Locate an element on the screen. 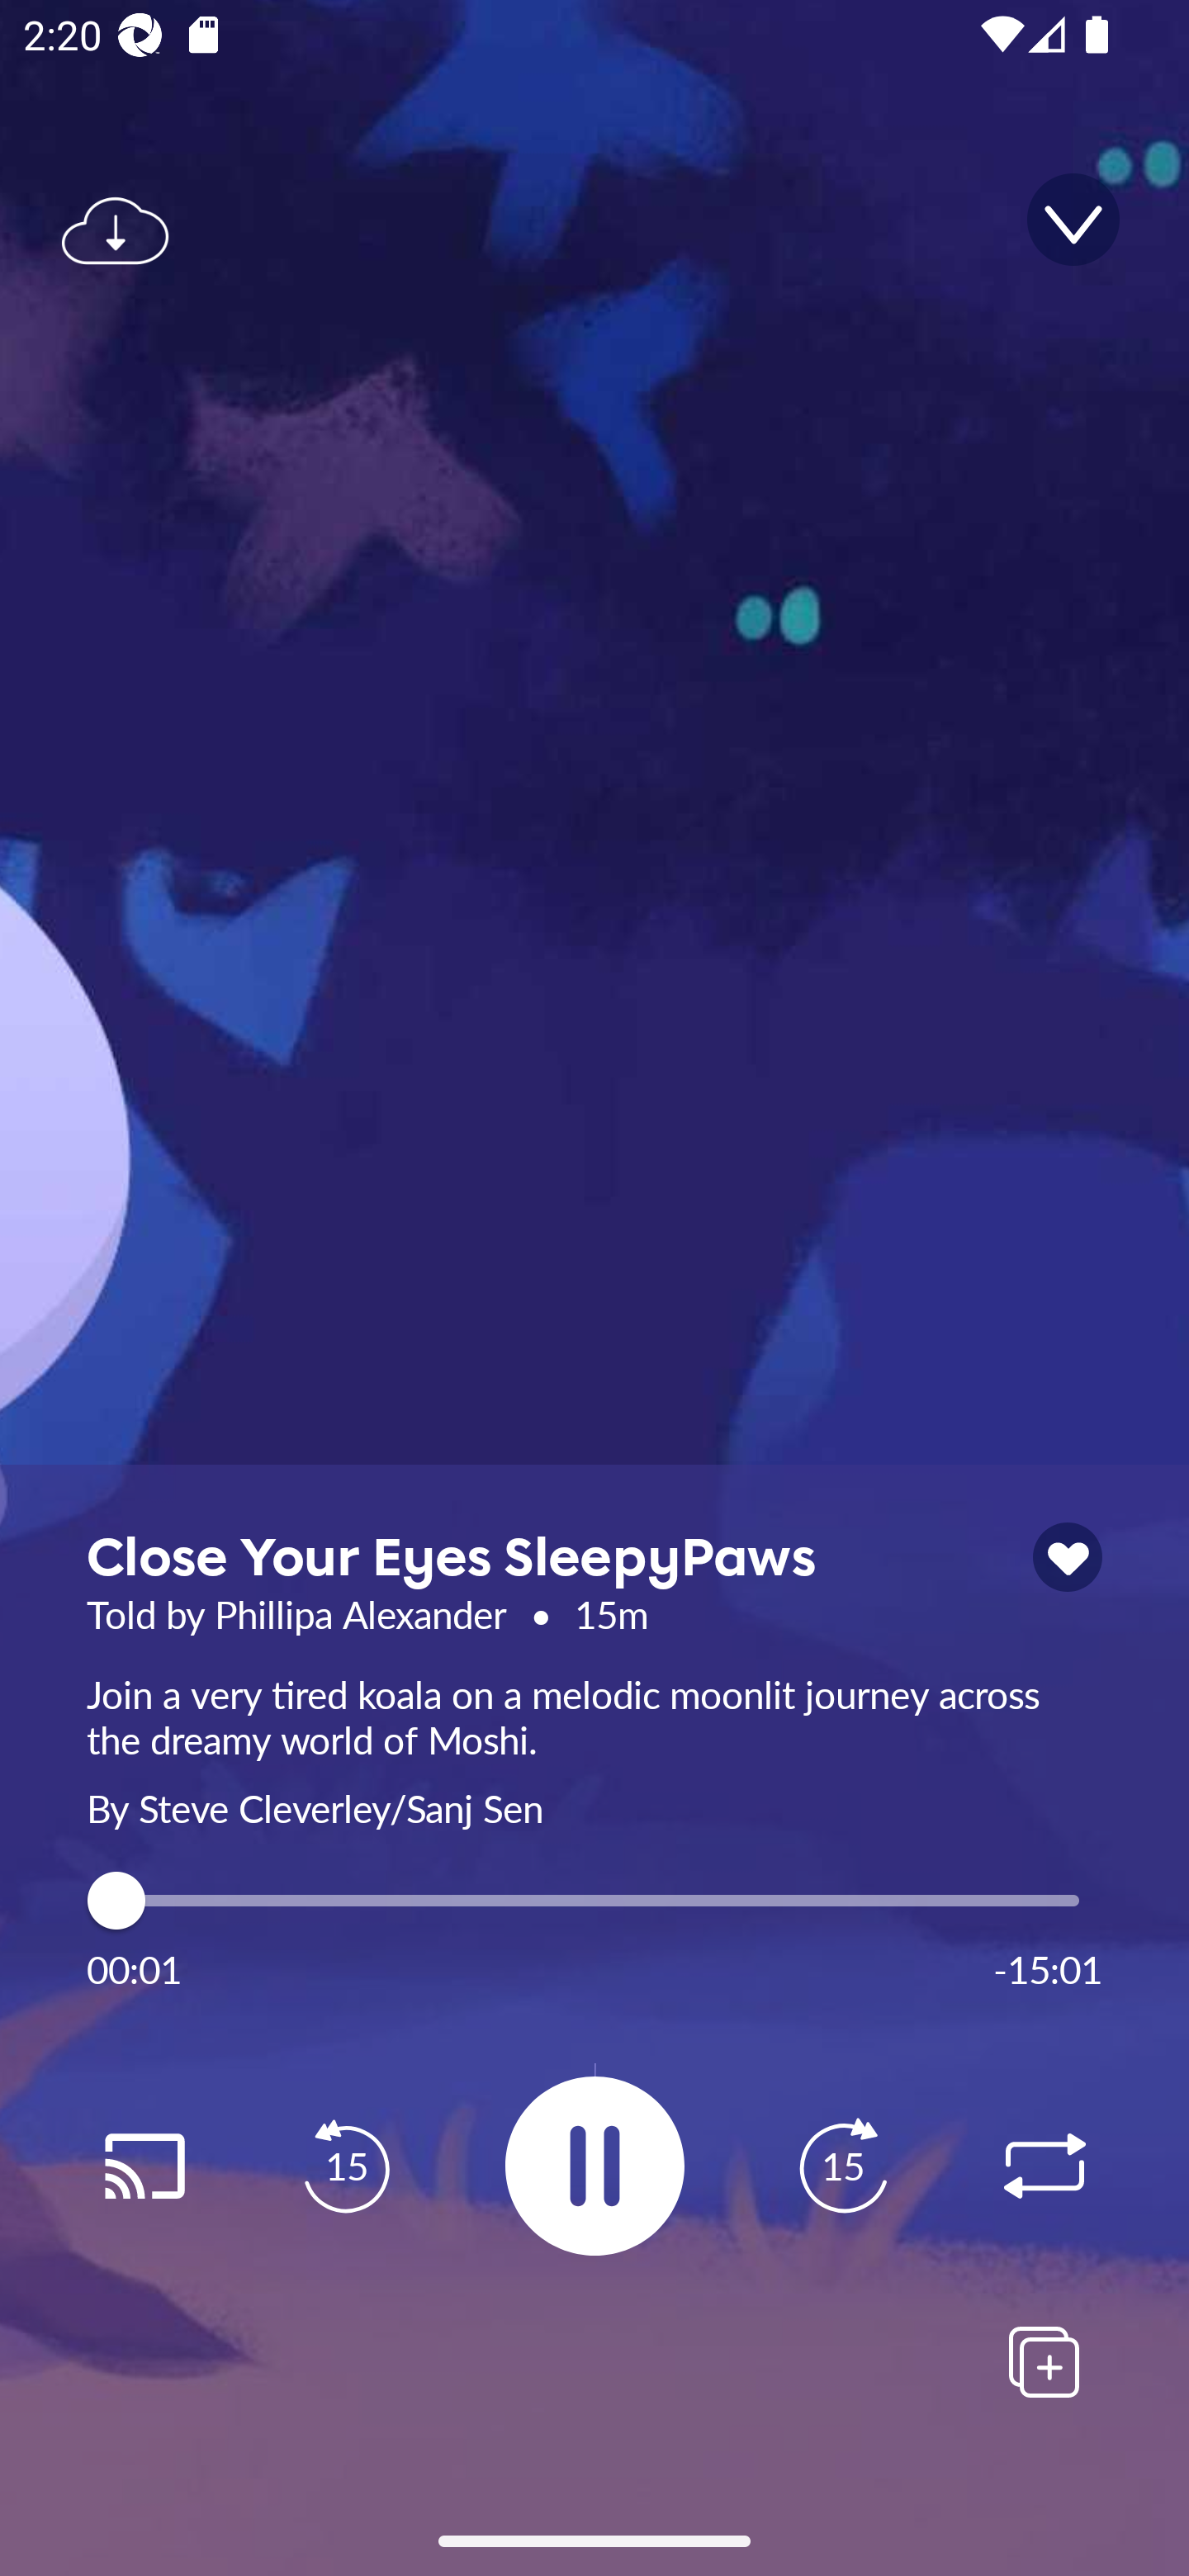 This screenshot has width=1189, height=2576. 0.0011384274 Pause is located at coordinates (594, 2165).